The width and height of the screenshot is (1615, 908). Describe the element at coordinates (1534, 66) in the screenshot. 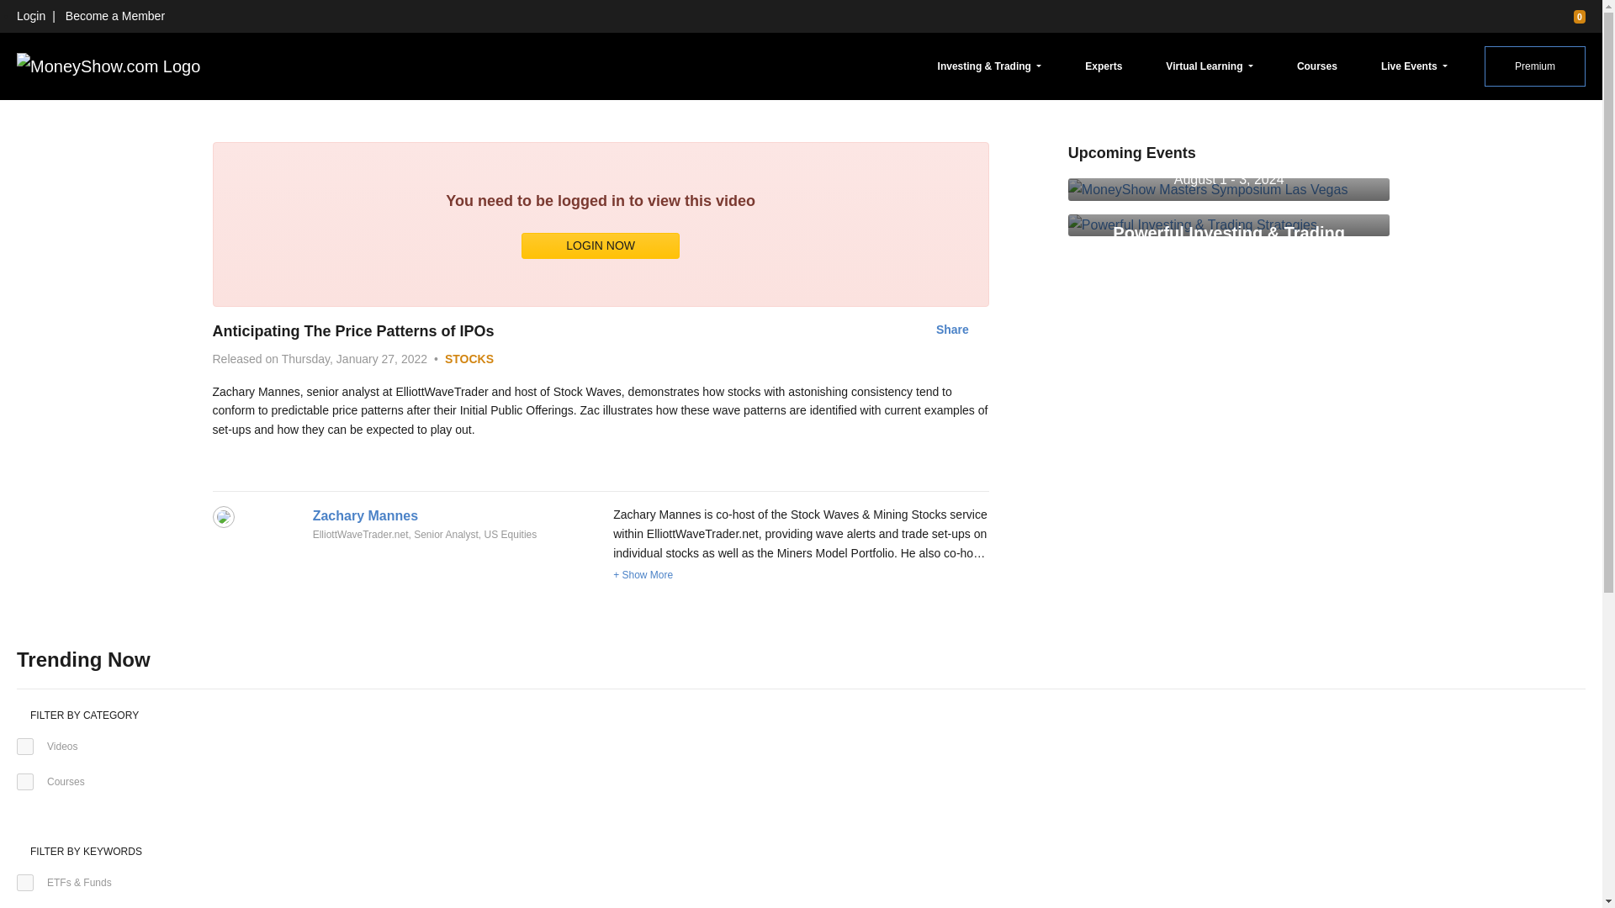

I see `Premium` at that location.